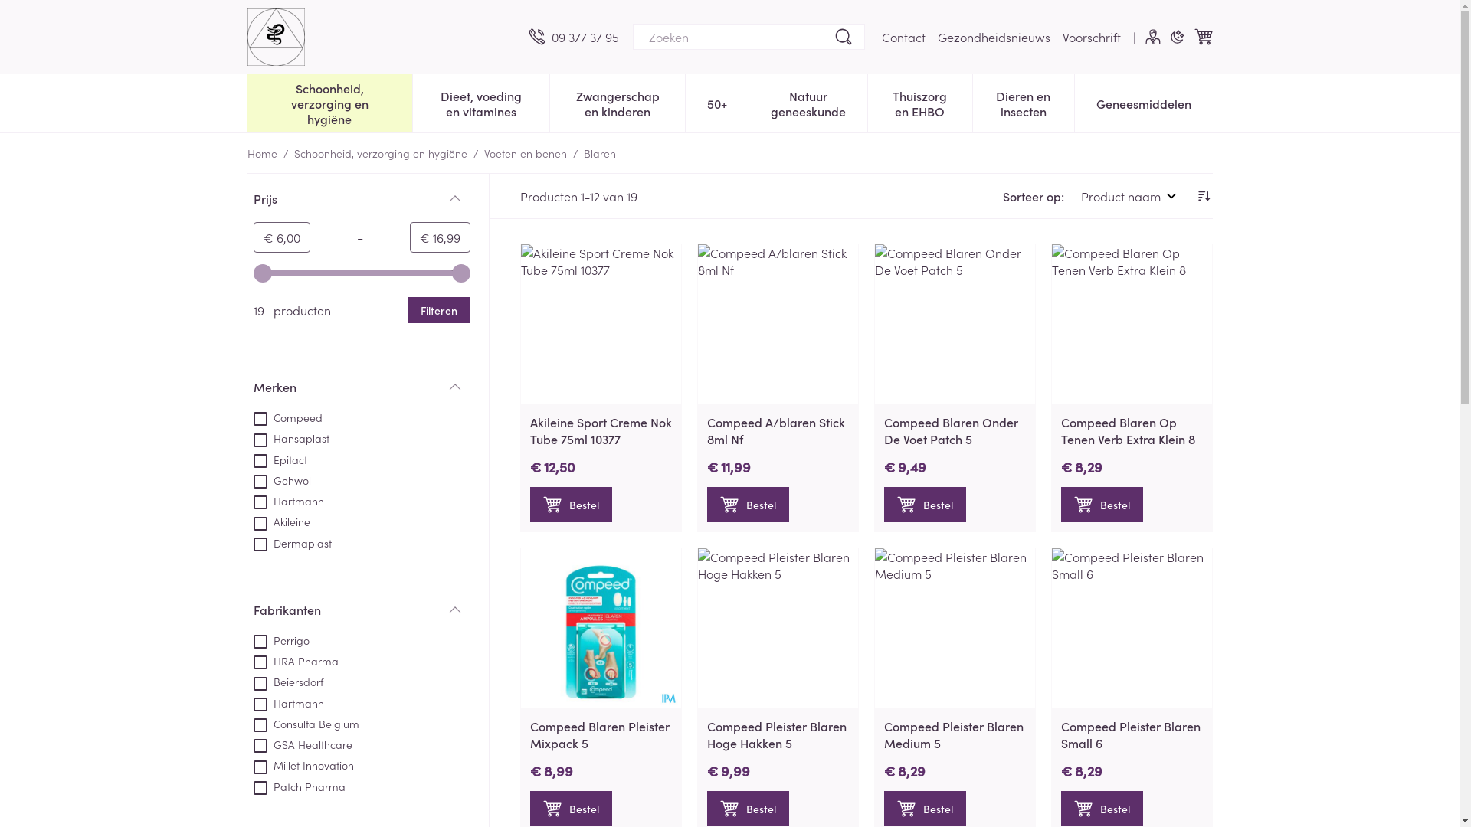 This screenshot has height=827, width=1471. Describe the element at coordinates (296, 660) in the screenshot. I see `HRA Pharma` at that location.